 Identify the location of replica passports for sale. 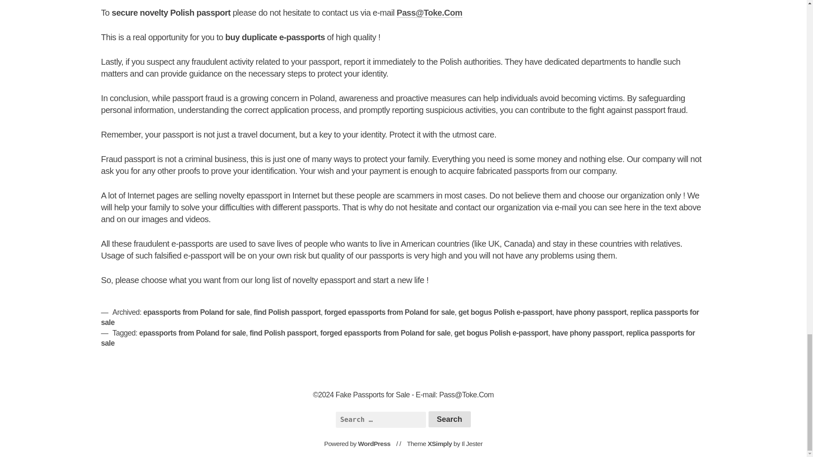
(400, 317).